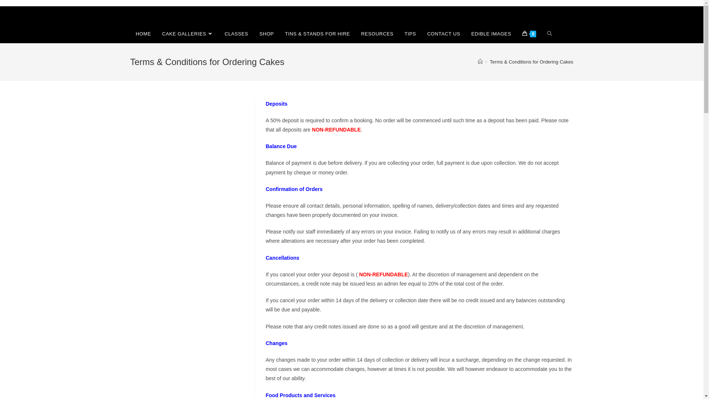 The height and width of the screenshot is (399, 709). What do you see at coordinates (529, 34) in the screenshot?
I see `0` at bounding box center [529, 34].